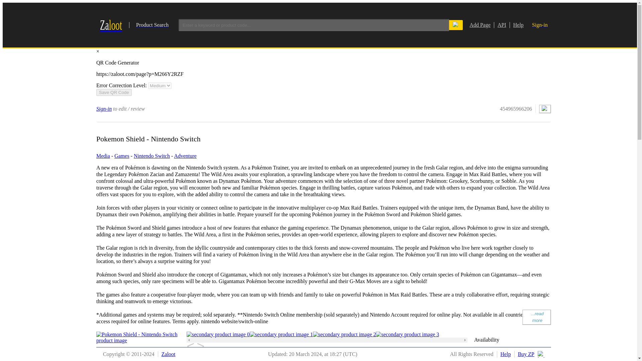  I want to click on Sign-in, so click(540, 25).